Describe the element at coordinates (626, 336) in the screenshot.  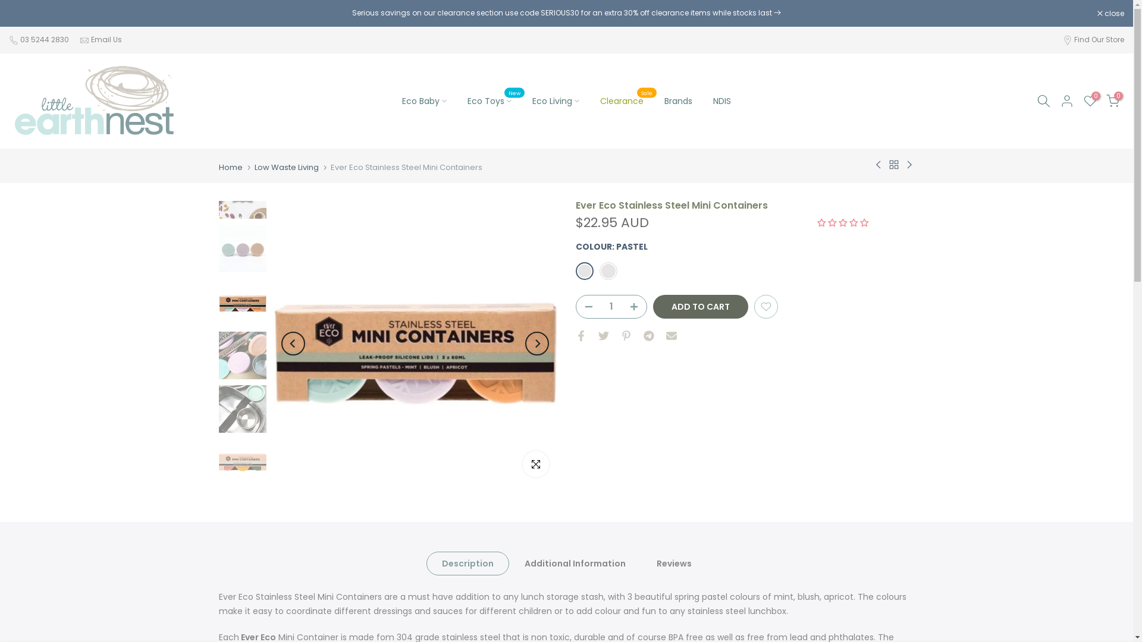
I see `Share on Pinterest` at that location.